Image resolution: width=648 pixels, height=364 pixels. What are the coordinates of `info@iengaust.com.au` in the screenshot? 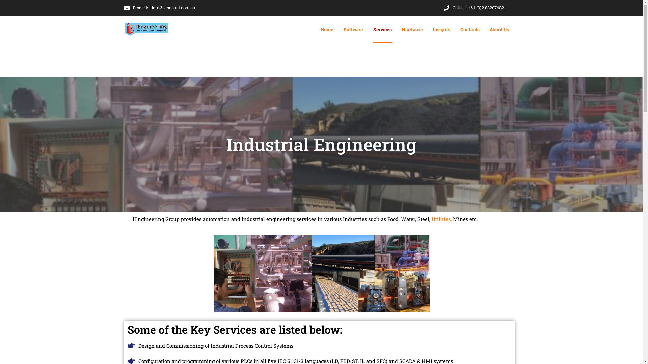 It's located at (173, 8).